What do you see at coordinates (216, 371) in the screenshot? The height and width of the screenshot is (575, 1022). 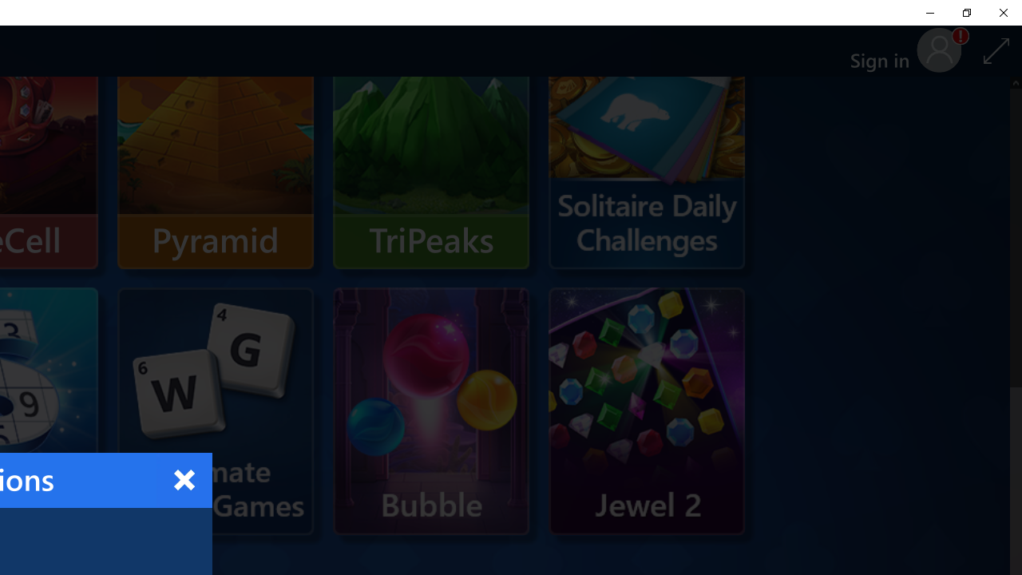 I see `Microsoft UWG` at bounding box center [216, 371].